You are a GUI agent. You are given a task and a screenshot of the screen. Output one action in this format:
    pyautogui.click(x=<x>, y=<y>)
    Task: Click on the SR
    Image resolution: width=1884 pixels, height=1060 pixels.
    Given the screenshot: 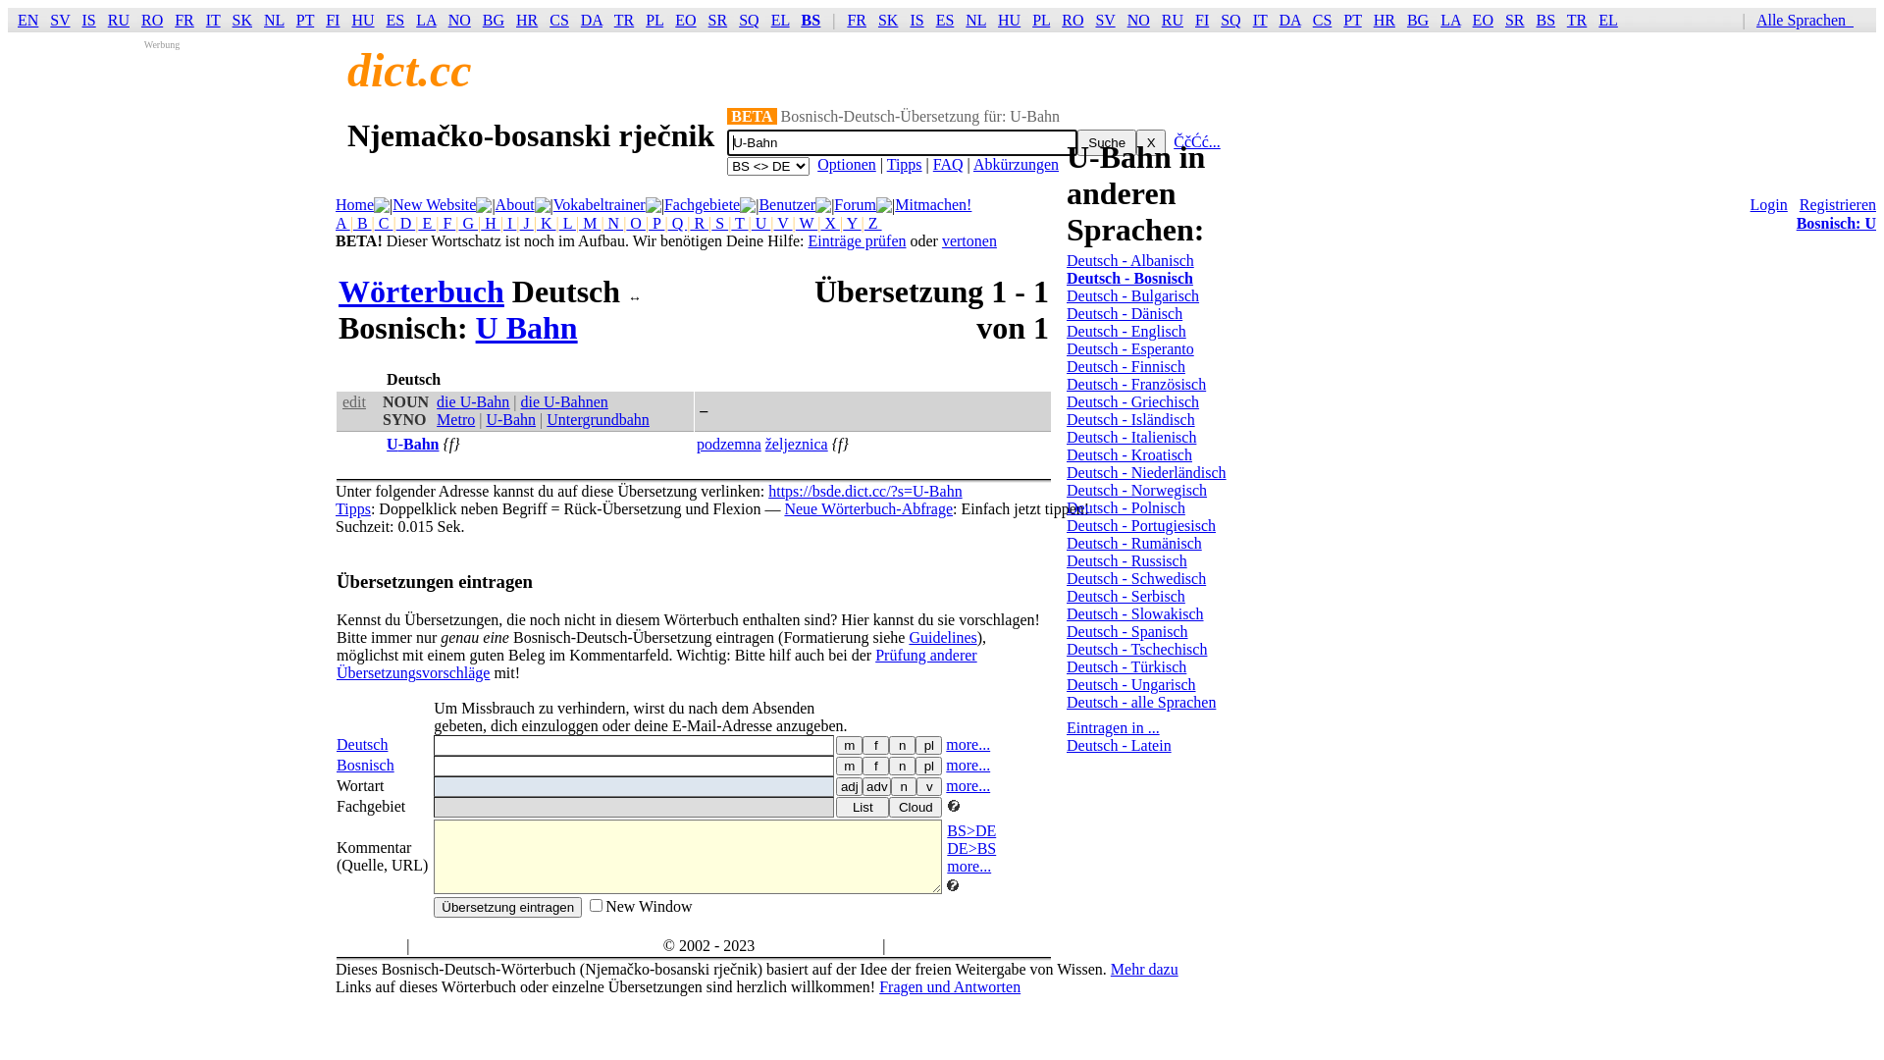 What is the action you would take?
    pyautogui.click(x=1515, y=20)
    